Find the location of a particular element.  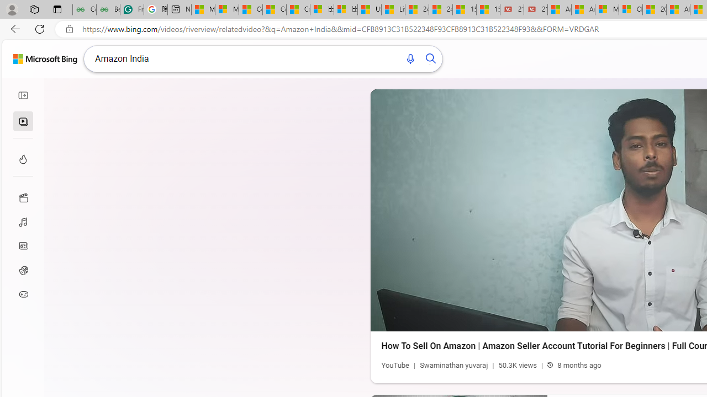

Introduction is located at coordinates (578, 320).